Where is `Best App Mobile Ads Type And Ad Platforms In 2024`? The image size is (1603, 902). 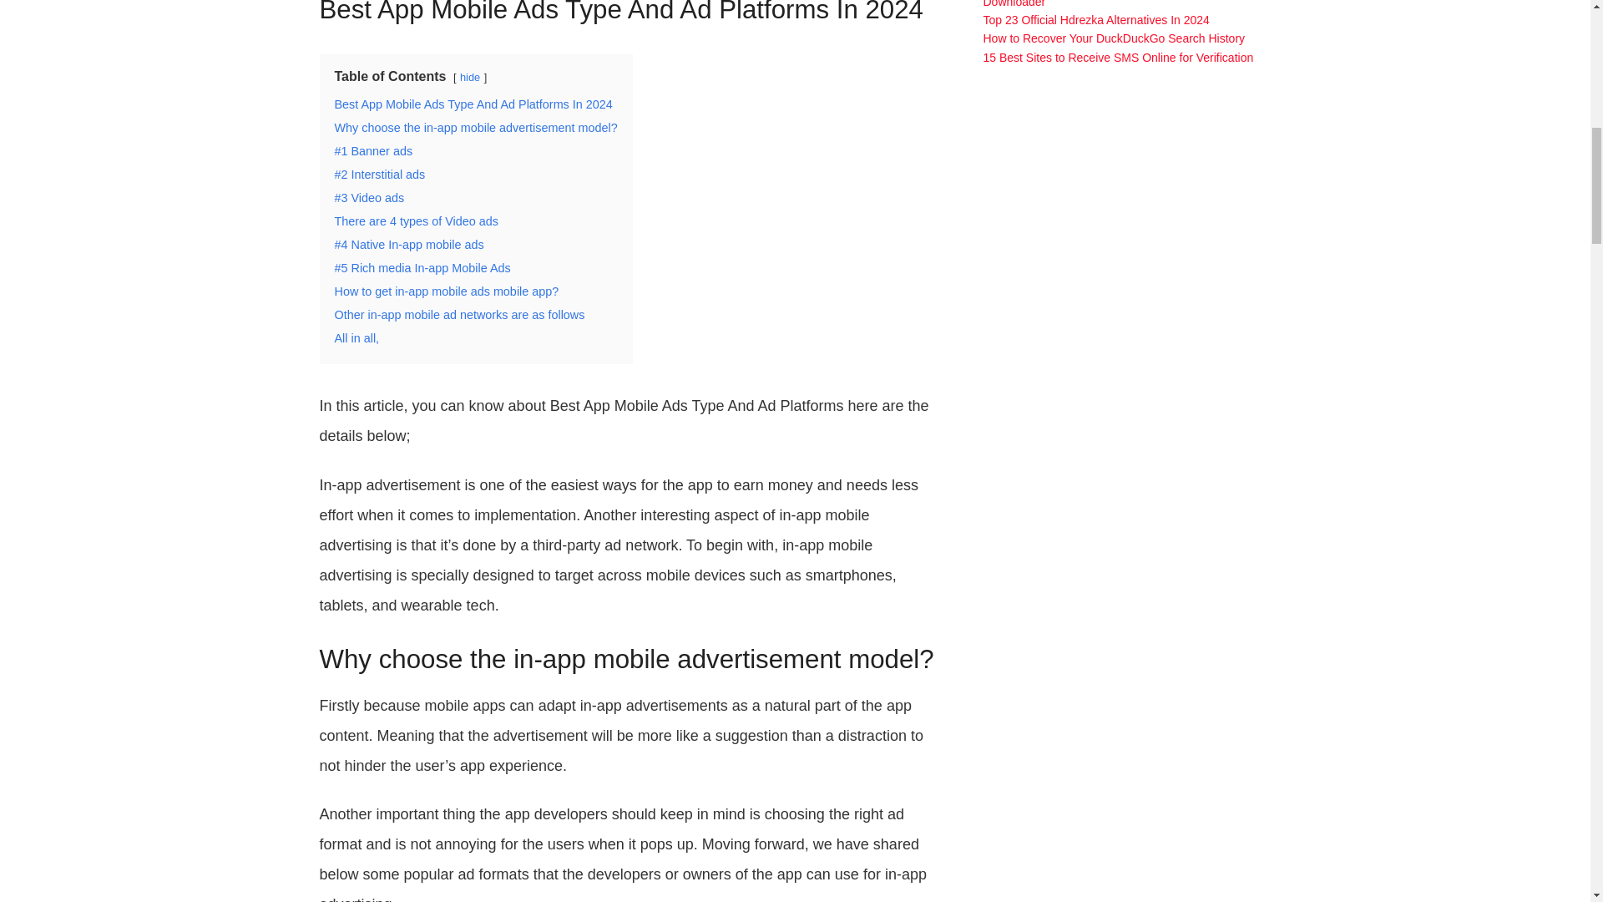 Best App Mobile Ads Type And Ad Platforms In 2024 is located at coordinates (473, 104).